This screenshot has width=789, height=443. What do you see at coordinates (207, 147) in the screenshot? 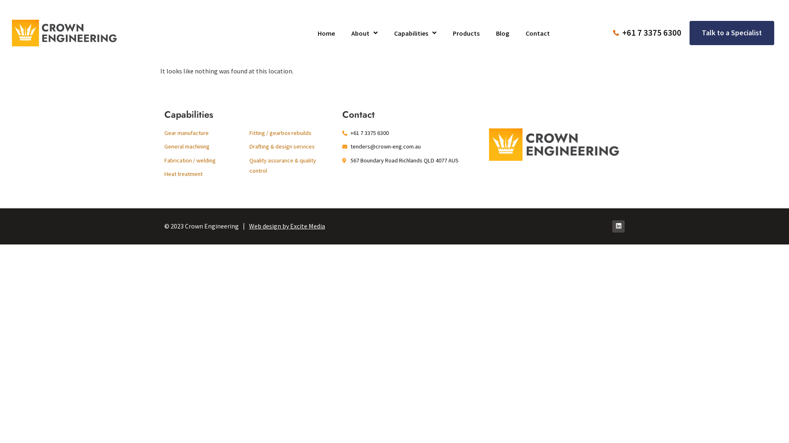
I see `General machining` at bounding box center [207, 147].